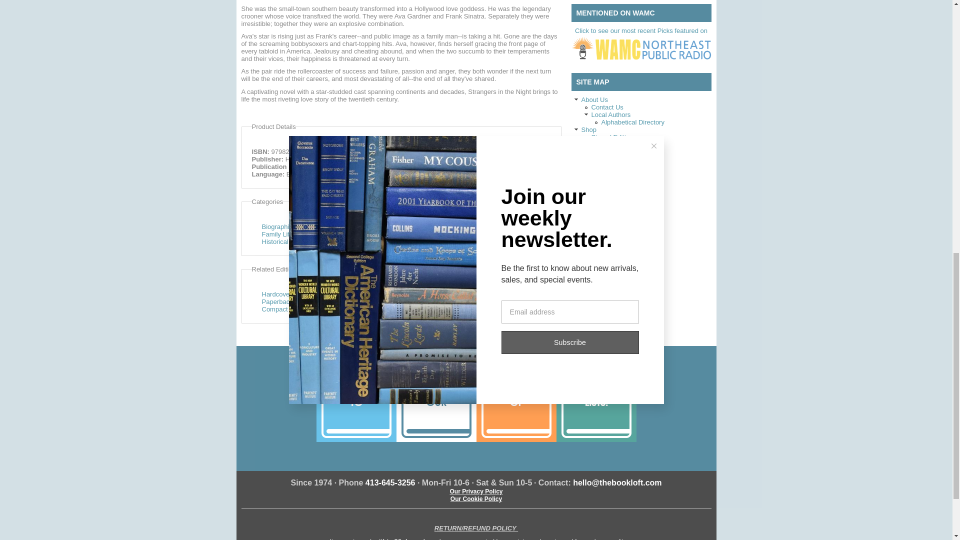  I want to click on About Us, so click(594, 100).